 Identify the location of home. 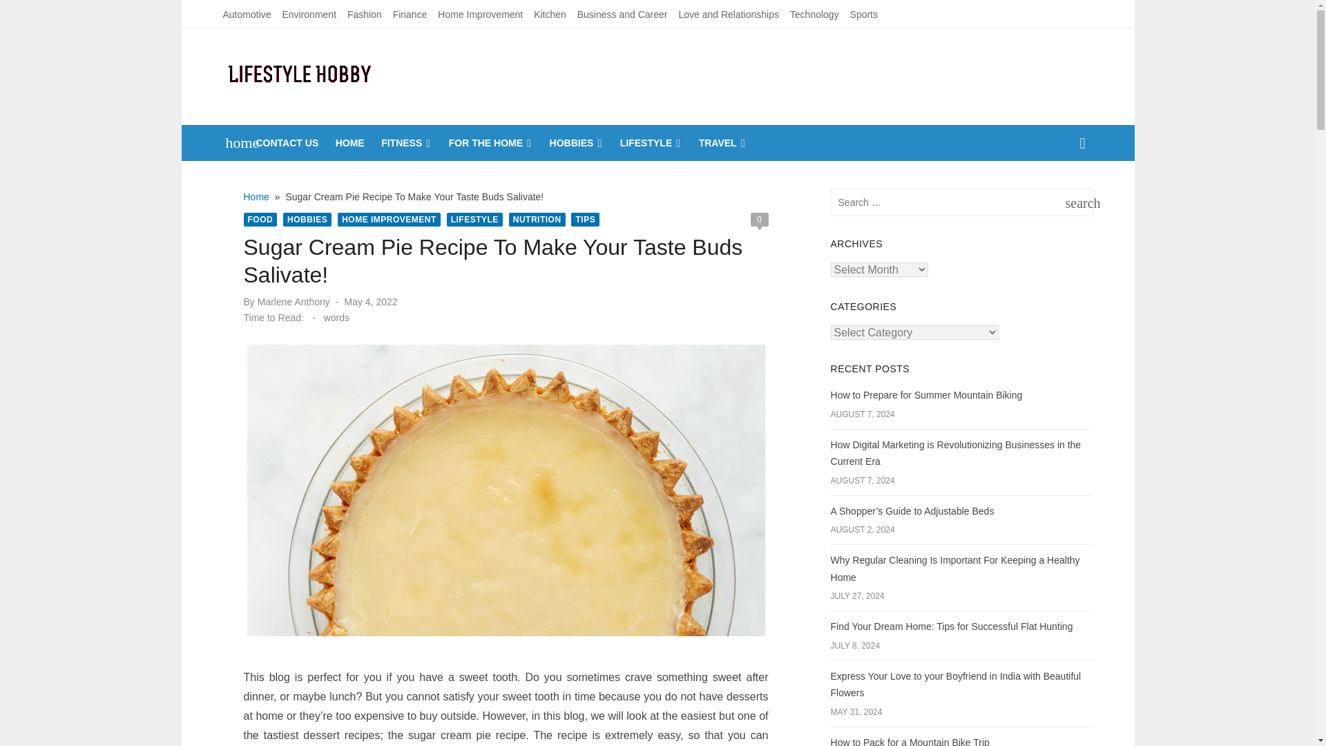
(235, 143).